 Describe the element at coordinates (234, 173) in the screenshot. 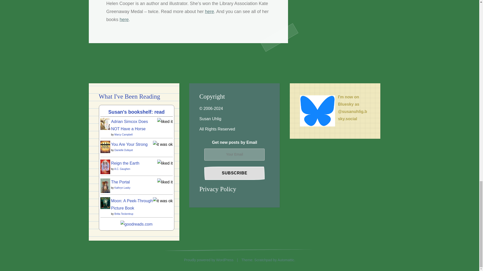

I see `Subscribe` at that location.